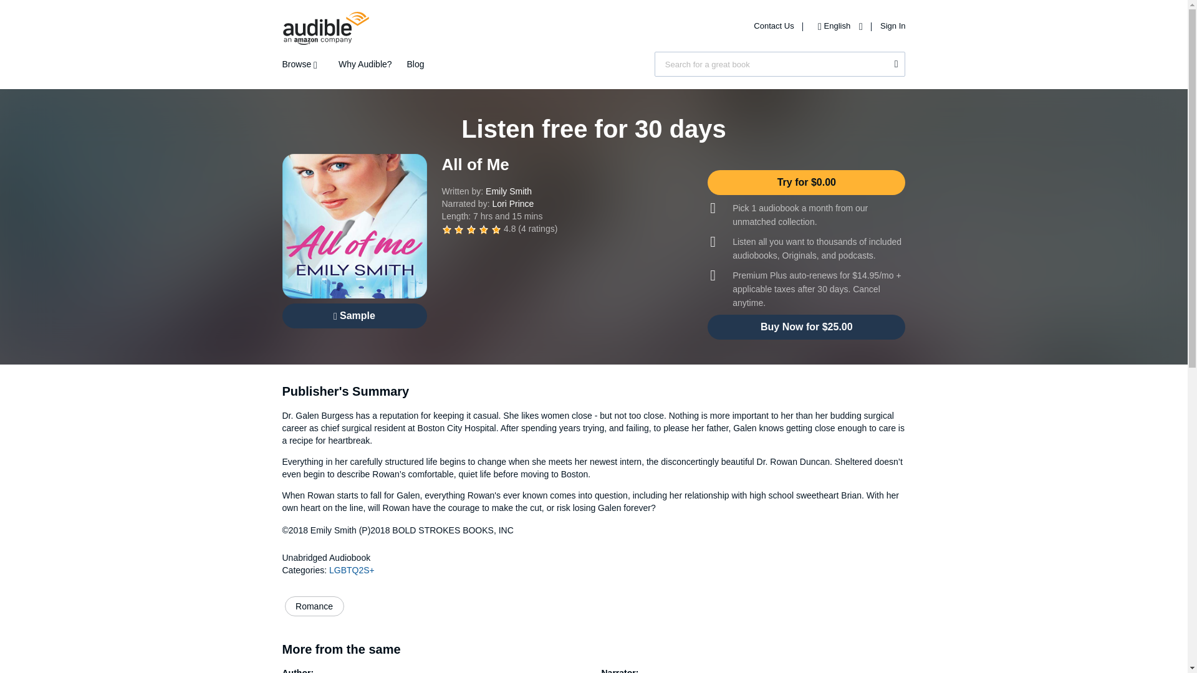 This screenshot has width=1197, height=673. I want to click on Blog, so click(415, 64).